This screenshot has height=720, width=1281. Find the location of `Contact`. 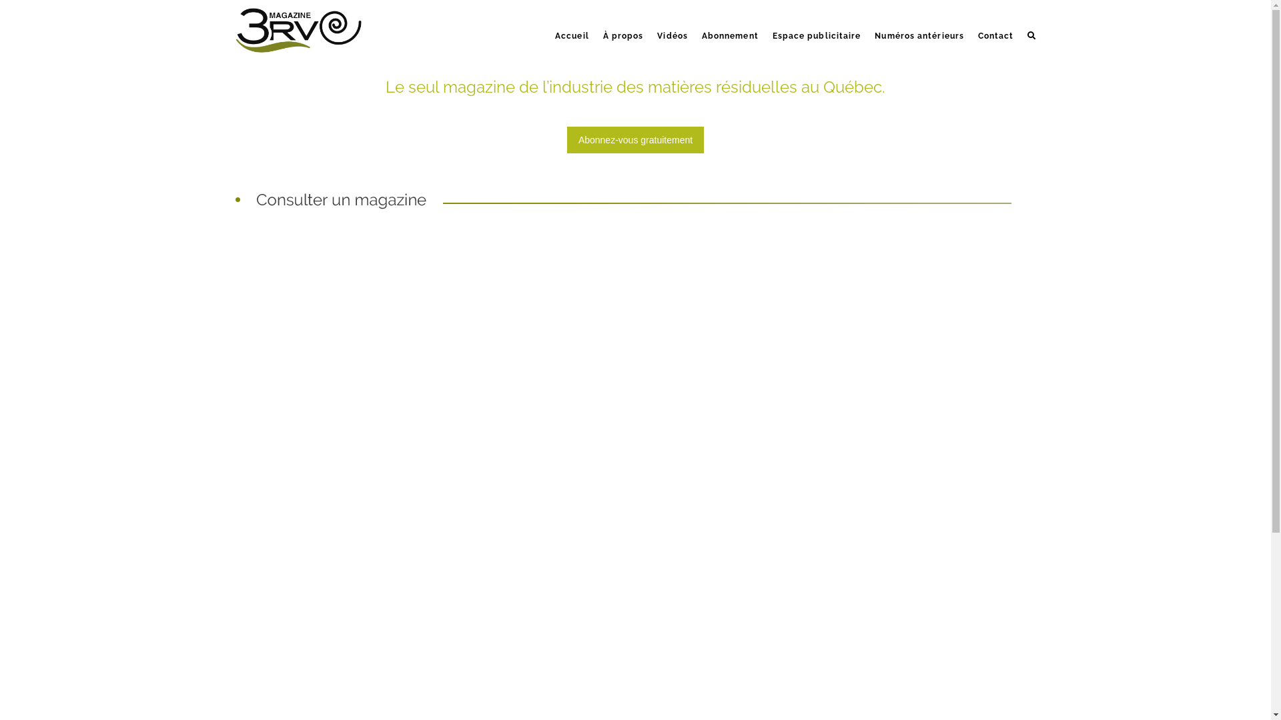

Contact is located at coordinates (995, 23).